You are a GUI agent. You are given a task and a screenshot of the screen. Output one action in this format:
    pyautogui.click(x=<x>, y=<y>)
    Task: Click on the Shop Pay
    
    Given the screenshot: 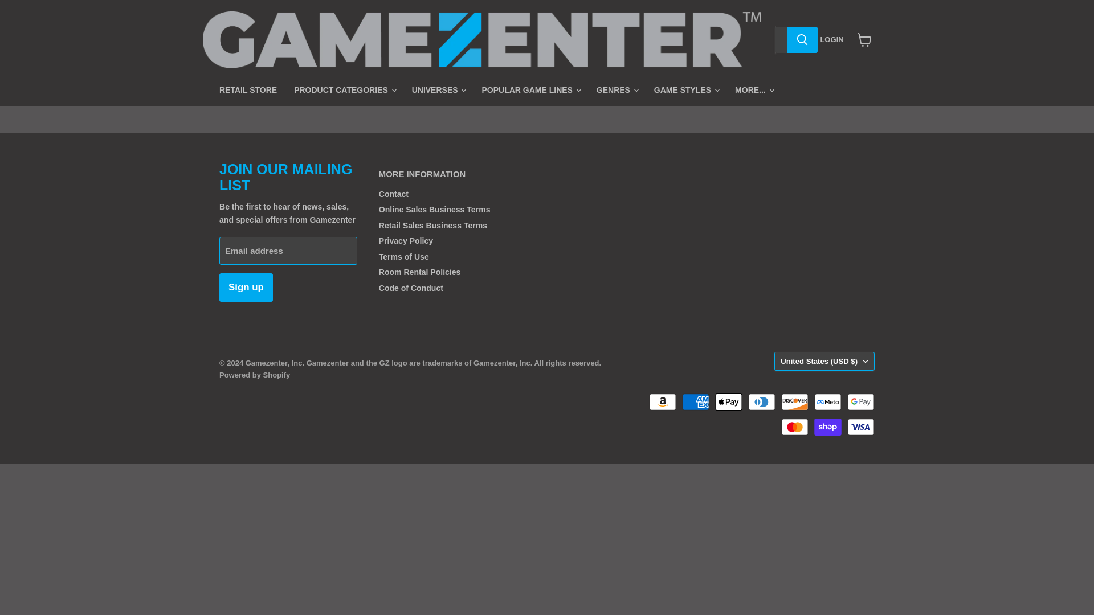 What is the action you would take?
    pyautogui.click(x=827, y=427)
    